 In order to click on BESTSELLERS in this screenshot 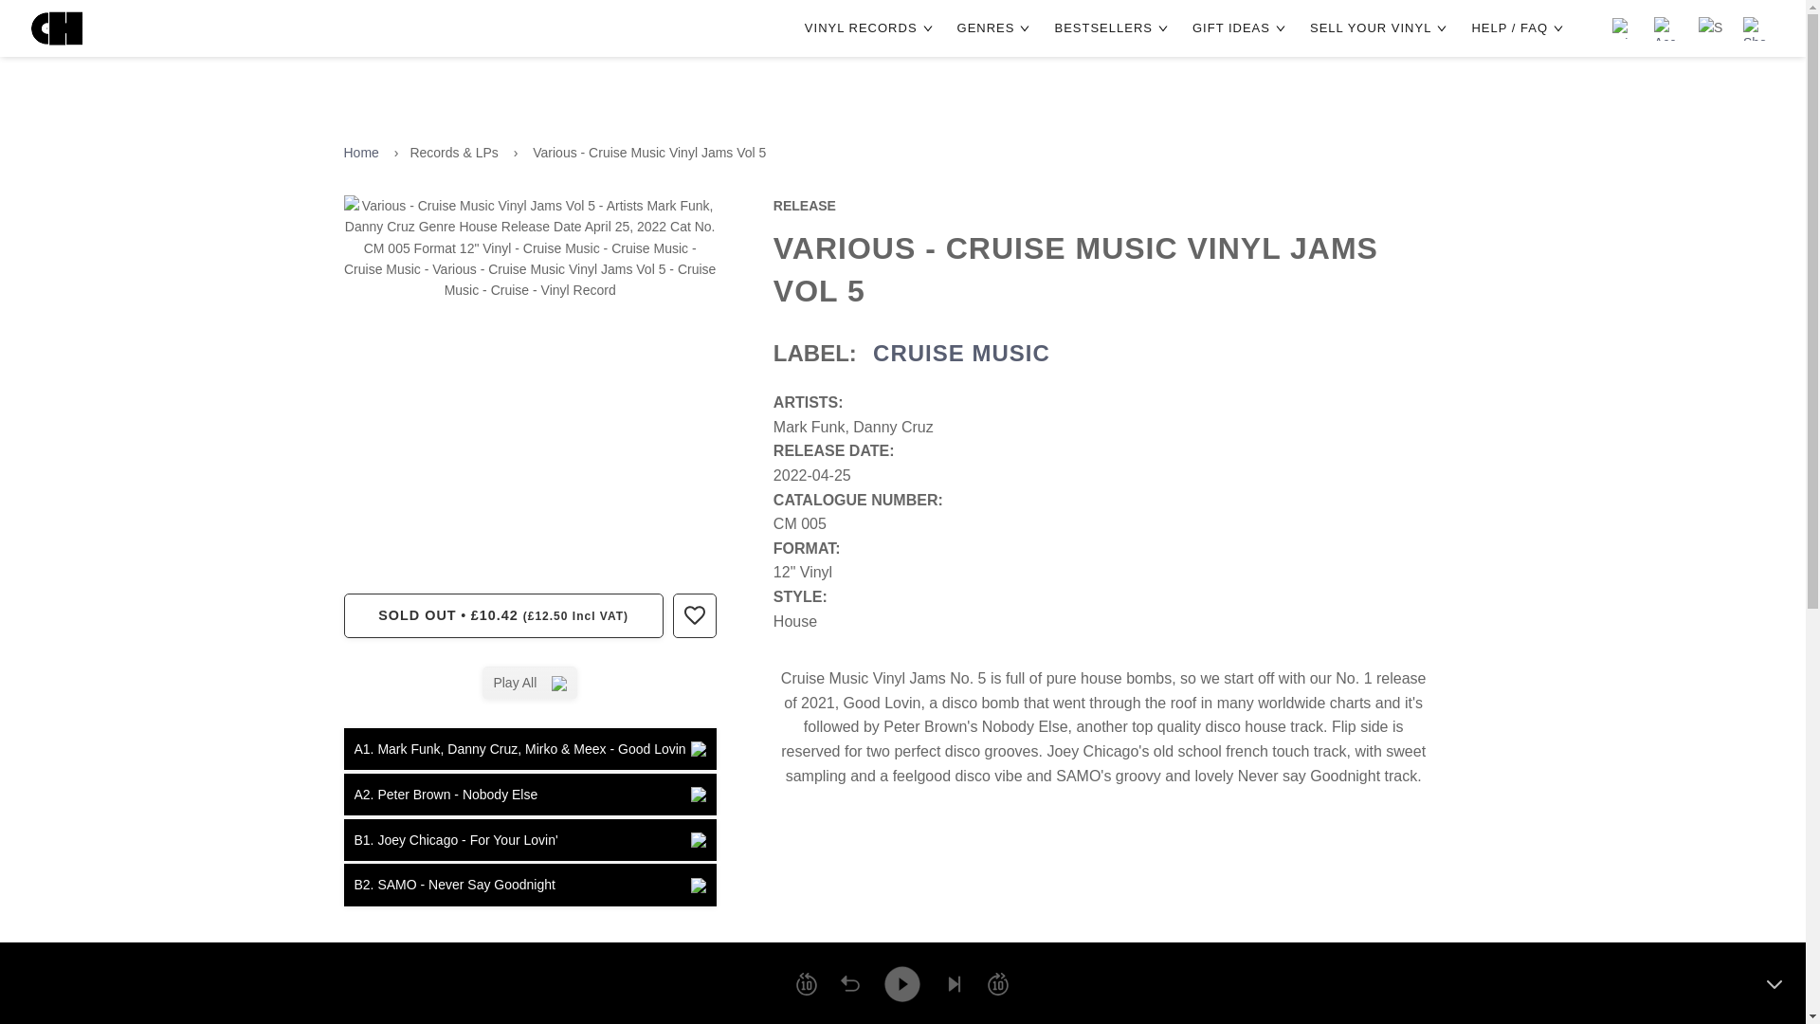, I will do `click(1113, 28)`.